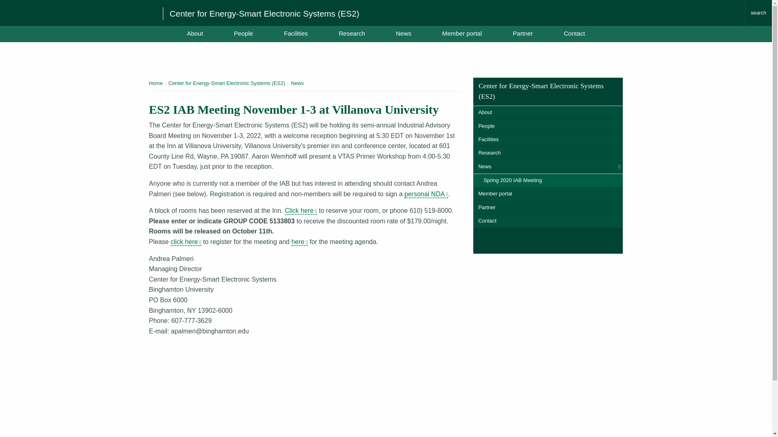  Describe the element at coordinates (156, 83) in the screenshot. I see `Home` at that location.